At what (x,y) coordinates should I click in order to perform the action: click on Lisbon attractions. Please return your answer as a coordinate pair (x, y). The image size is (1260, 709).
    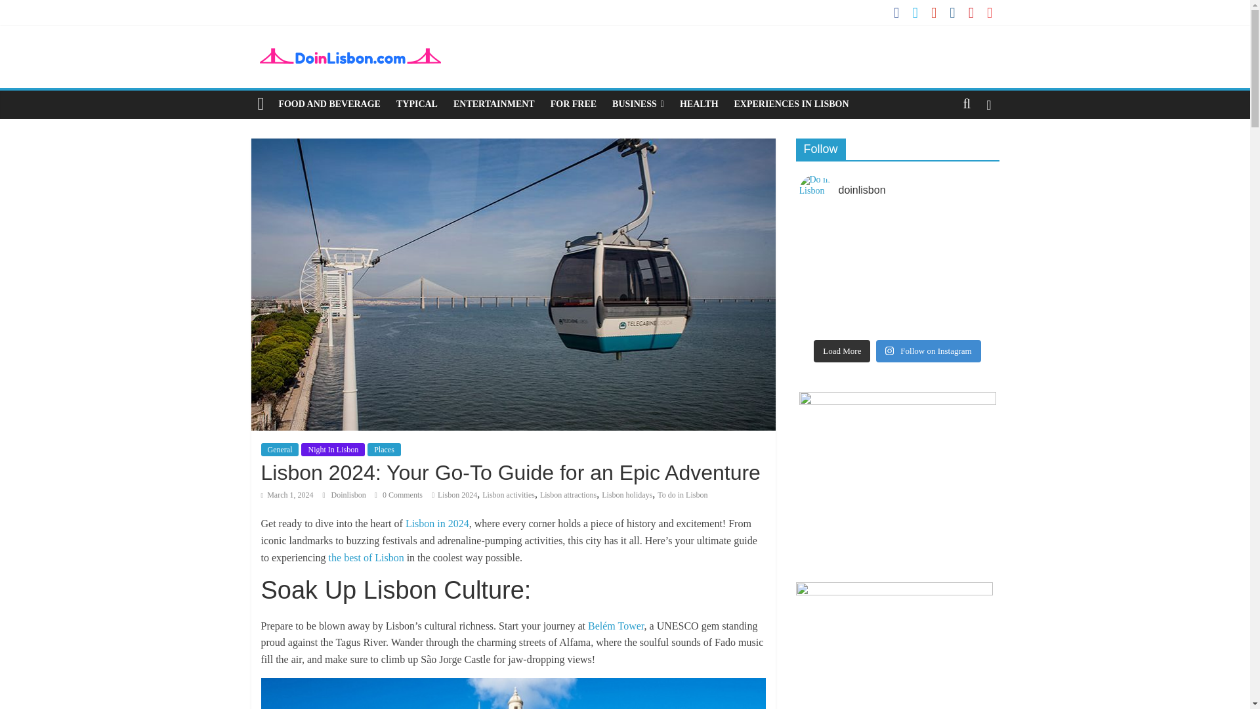
    Looking at the image, I should click on (568, 495).